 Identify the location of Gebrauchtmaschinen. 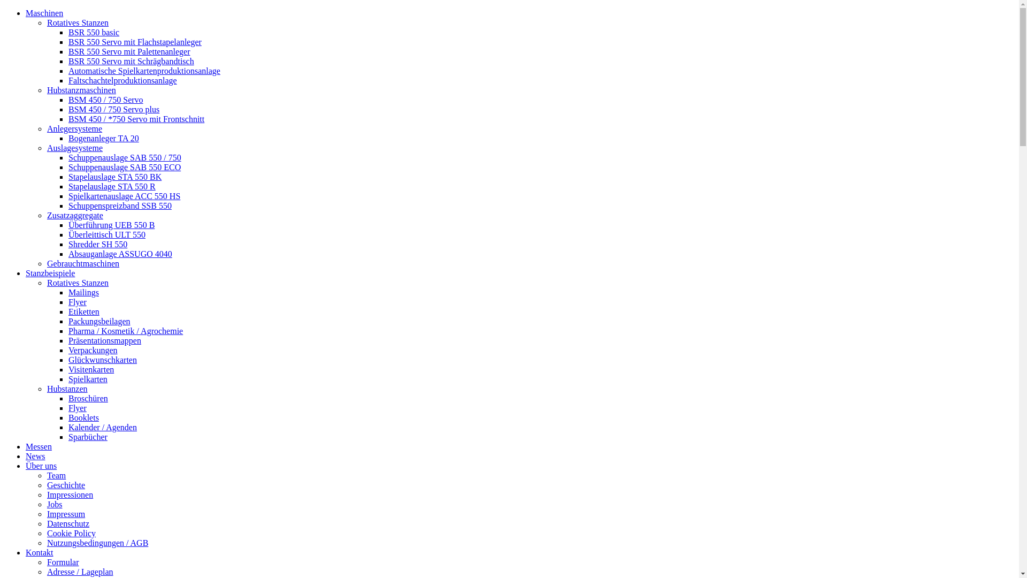
(83, 263).